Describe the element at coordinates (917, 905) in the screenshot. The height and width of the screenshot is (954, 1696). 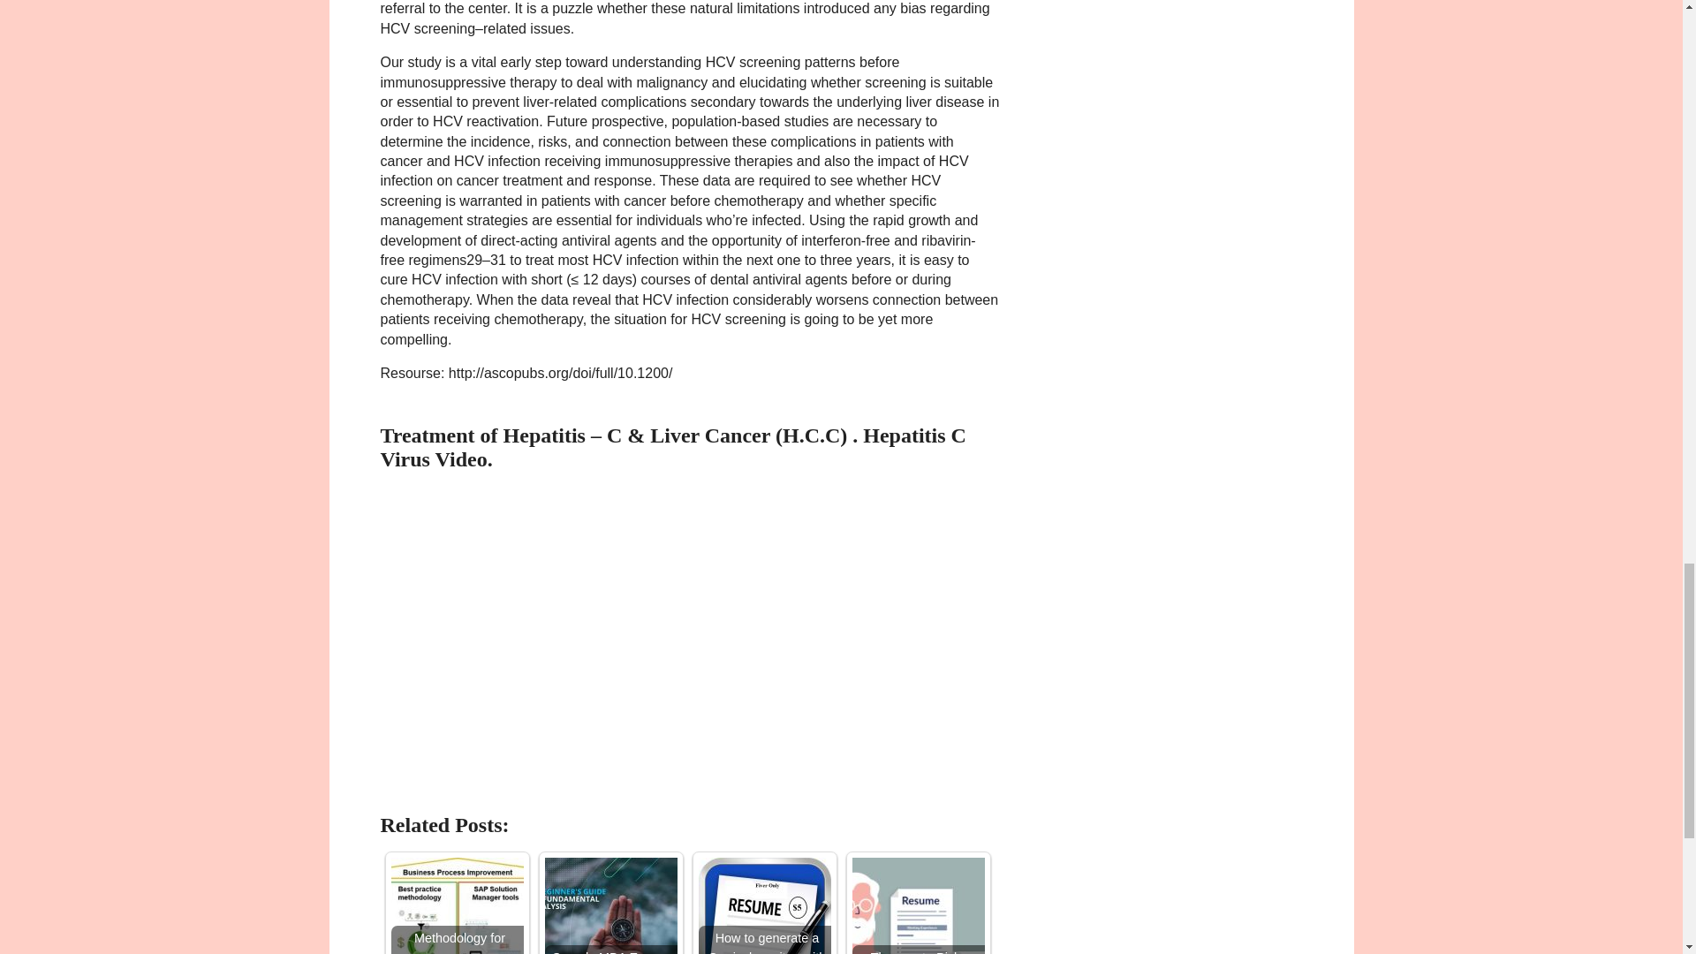
I see `The way to Pick a Career` at that location.